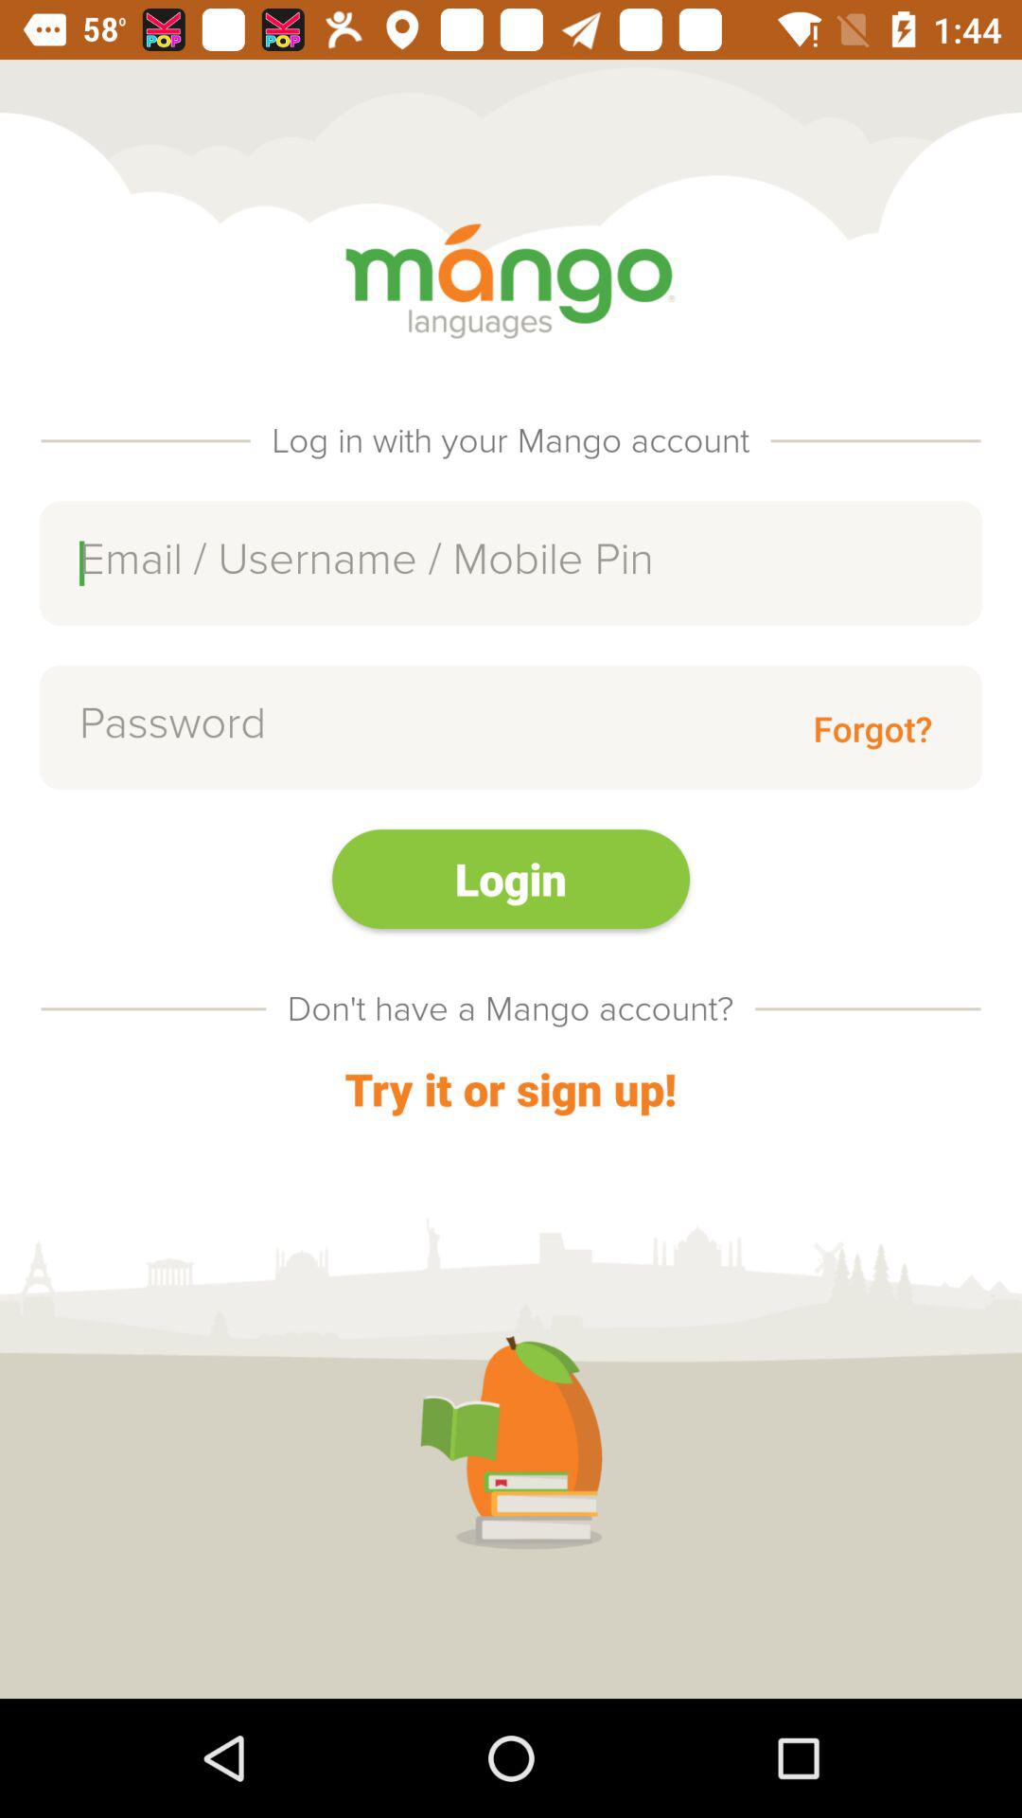 The height and width of the screenshot is (1818, 1022). What do you see at coordinates (511, 879) in the screenshot?
I see `click the item above don t have` at bounding box center [511, 879].